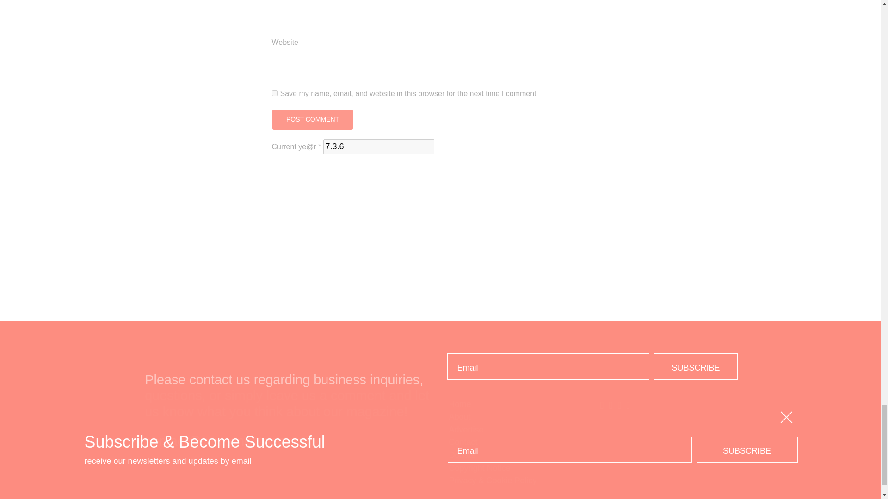  I want to click on Subscribe, so click(696, 366).